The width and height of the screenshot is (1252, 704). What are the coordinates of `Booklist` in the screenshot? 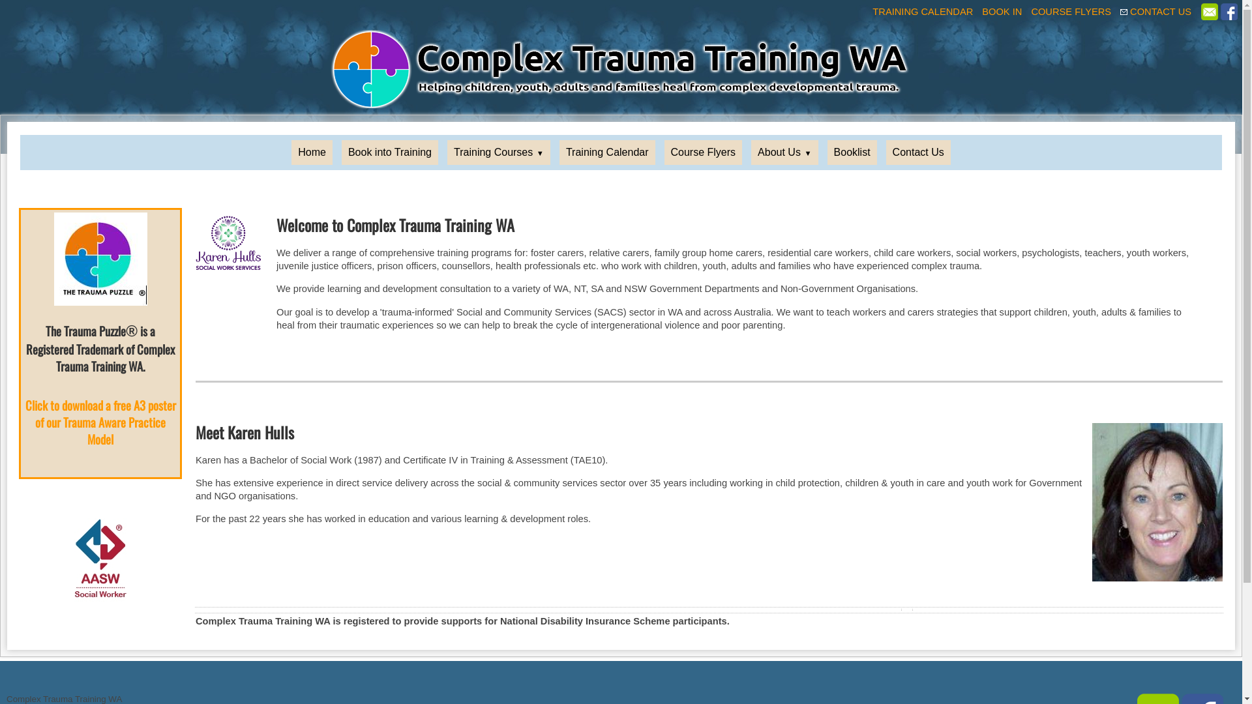 It's located at (852, 153).